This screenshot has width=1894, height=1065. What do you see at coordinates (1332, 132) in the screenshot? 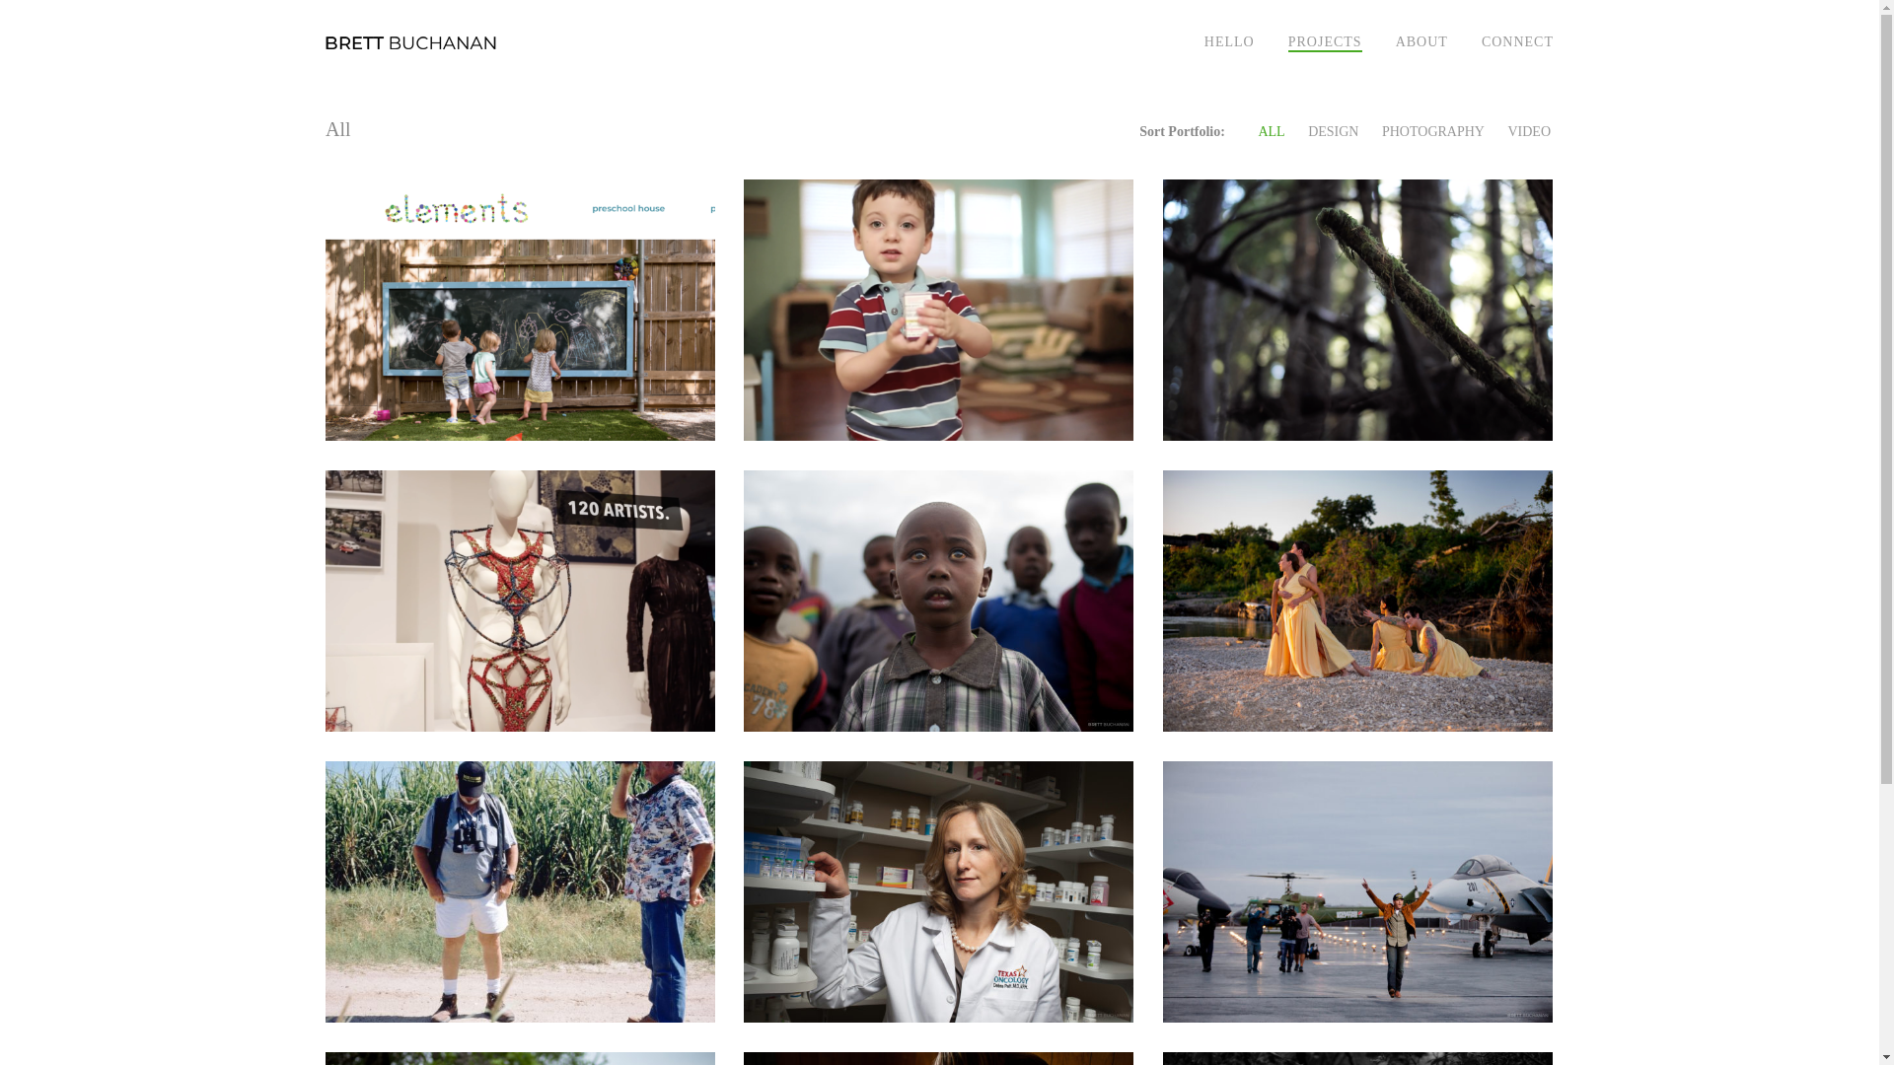
I see `DESIGN` at bounding box center [1332, 132].